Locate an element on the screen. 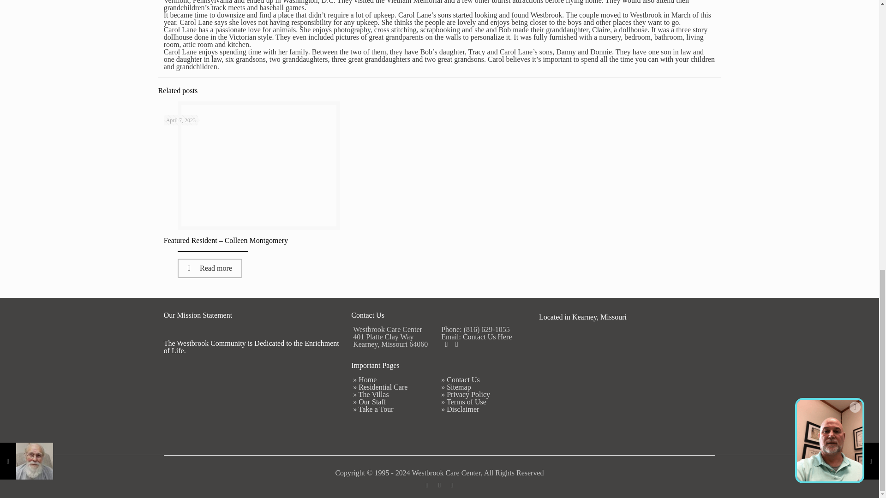 The image size is (886, 498). Read more is located at coordinates (210, 268).